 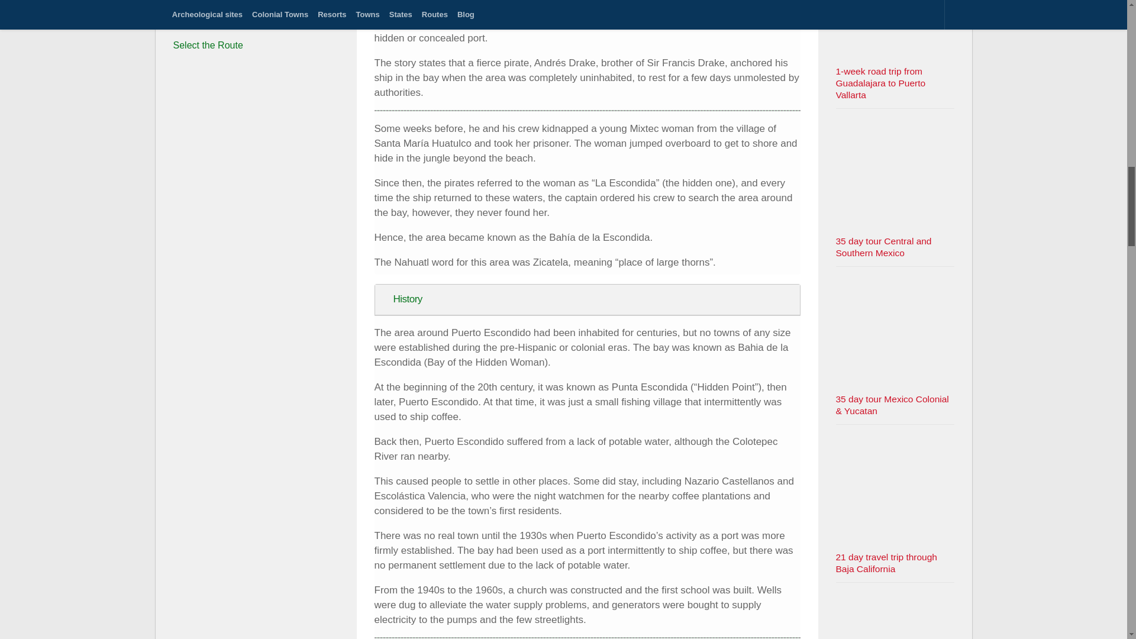 I want to click on History, so click(x=587, y=299).